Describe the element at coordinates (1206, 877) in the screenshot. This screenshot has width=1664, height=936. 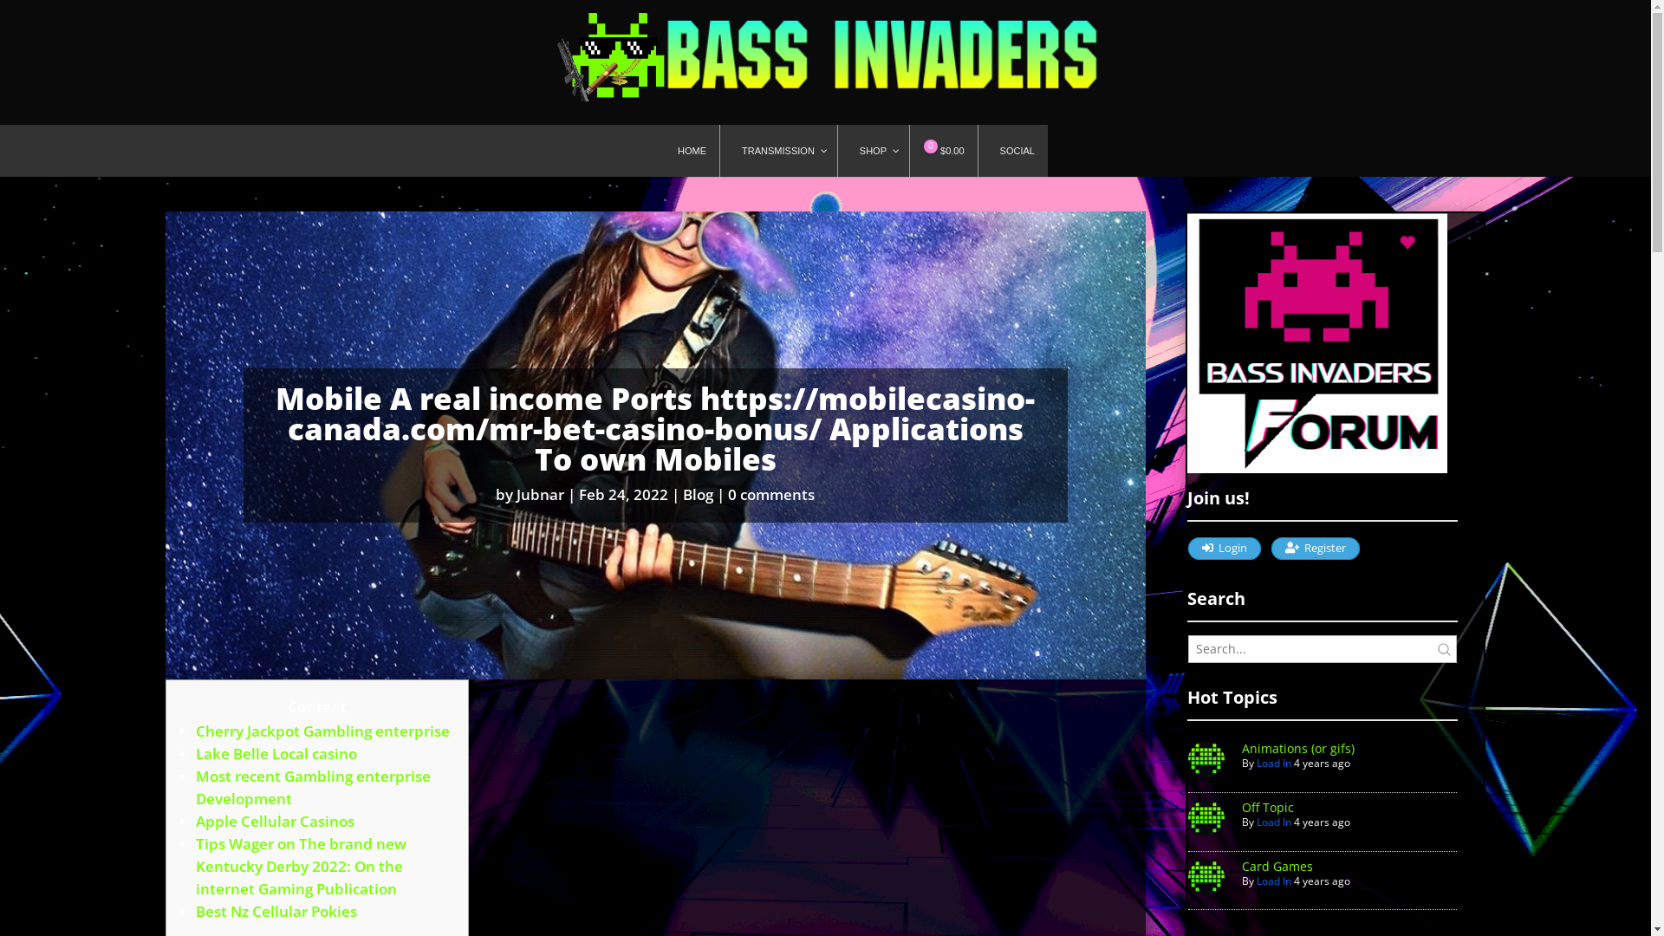
I see `Load In` at that location.